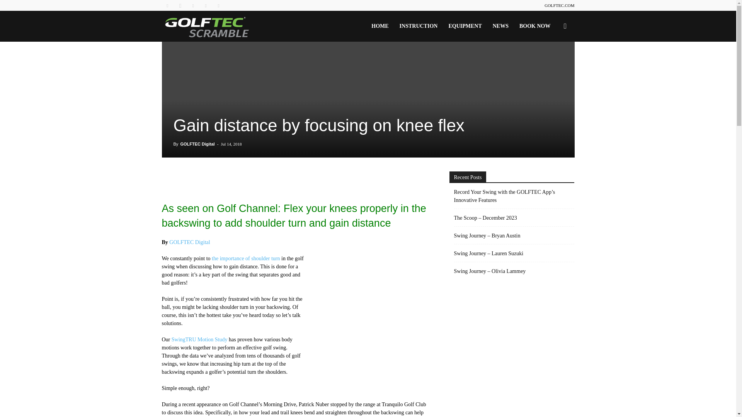  Describe the element at coordinates (193, 5) in the screenshot. I see `Linkedin` at that location.